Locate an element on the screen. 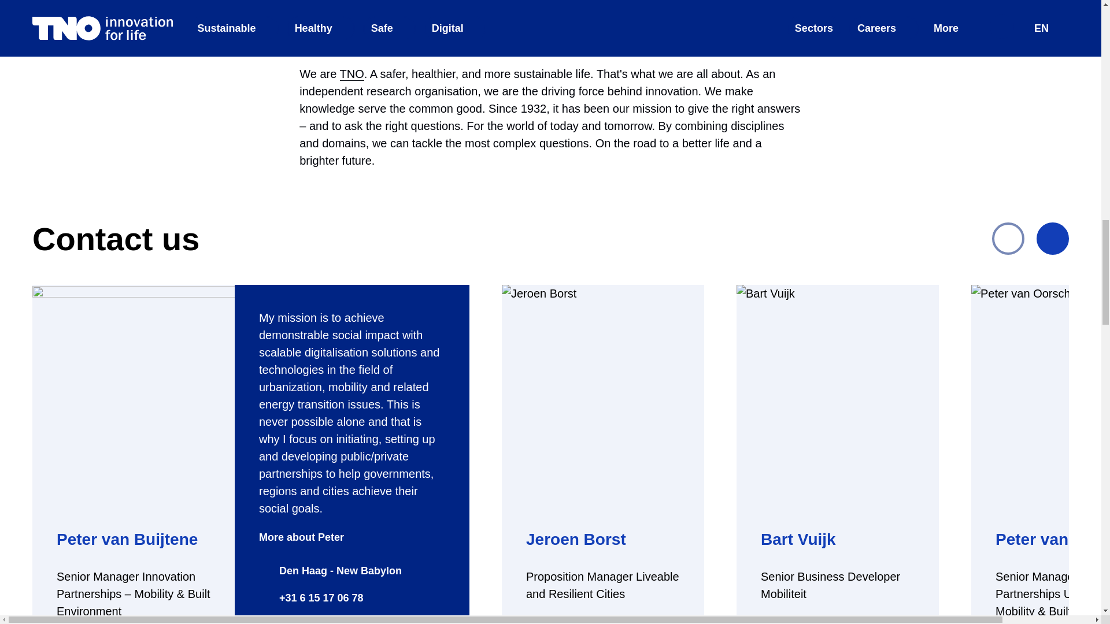 Image resolution: width=1110 pixels, height=624 pixels. Email Peter is located at coordinates (297, 621).